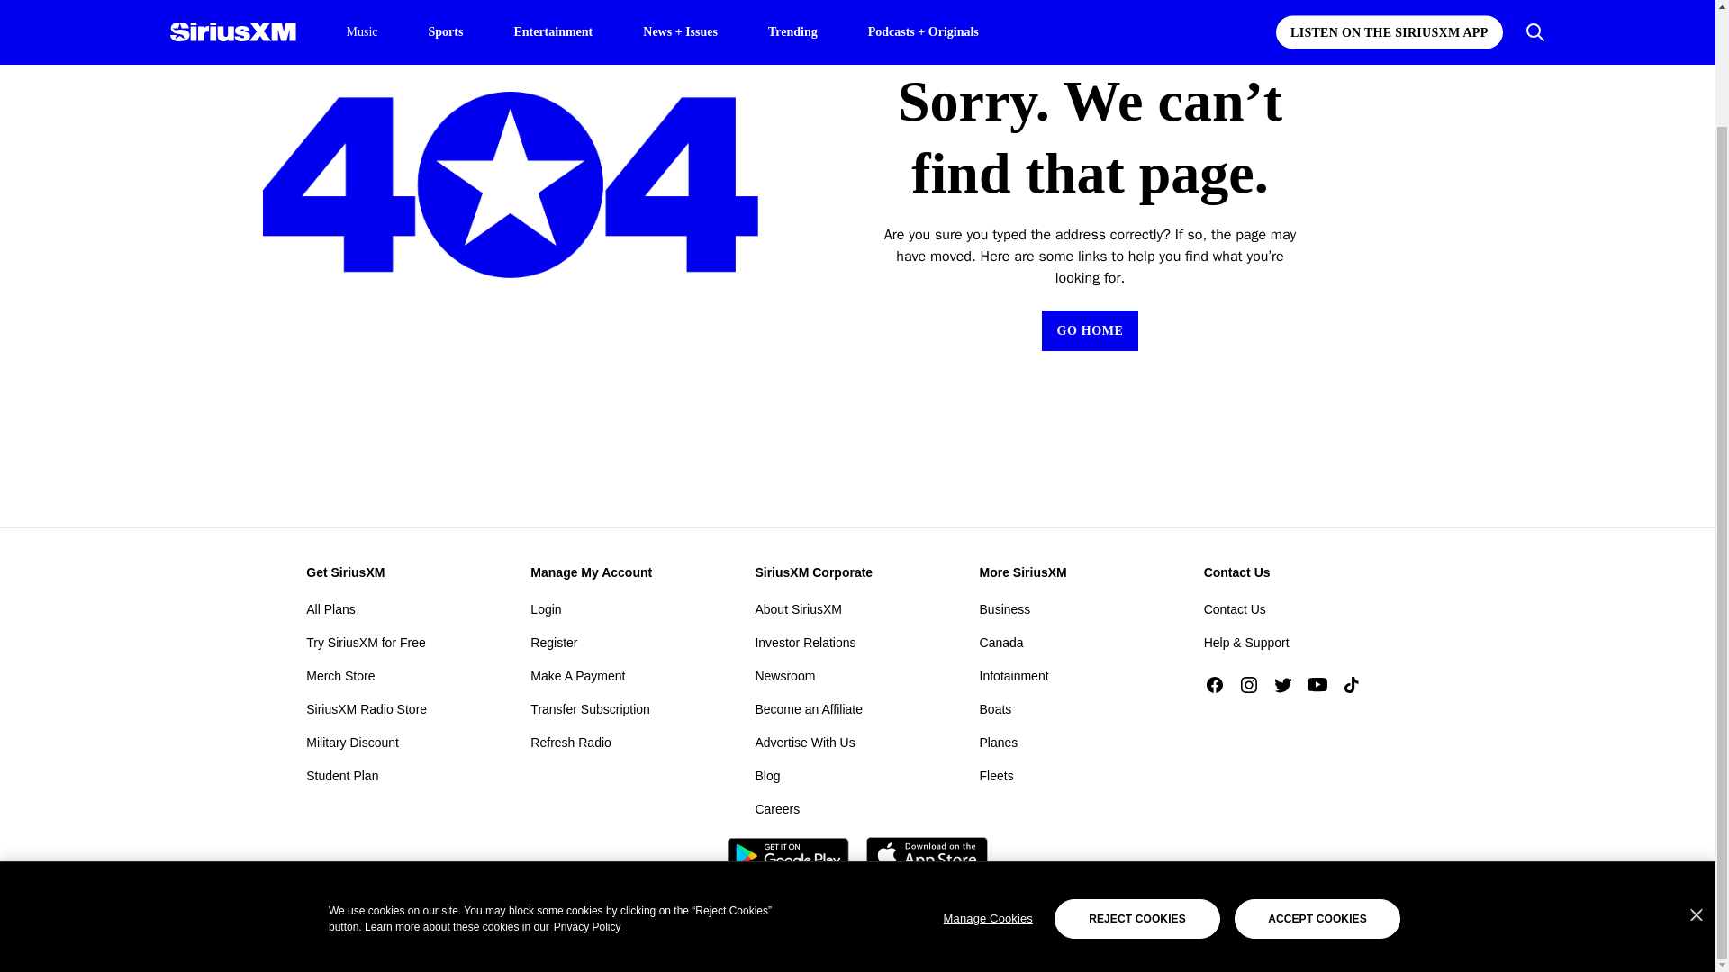 The width and height of the screenshot is (1729, 972). Describe the element at coordinates (805, 643) in the screenshot. I see `Investor Relations` at that location.